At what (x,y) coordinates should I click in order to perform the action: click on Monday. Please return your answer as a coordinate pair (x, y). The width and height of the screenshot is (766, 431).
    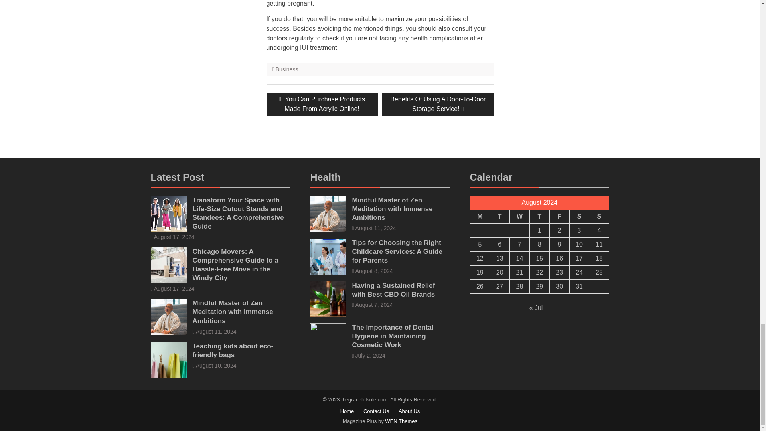
    Looking at the image, I should click on (599, 216).